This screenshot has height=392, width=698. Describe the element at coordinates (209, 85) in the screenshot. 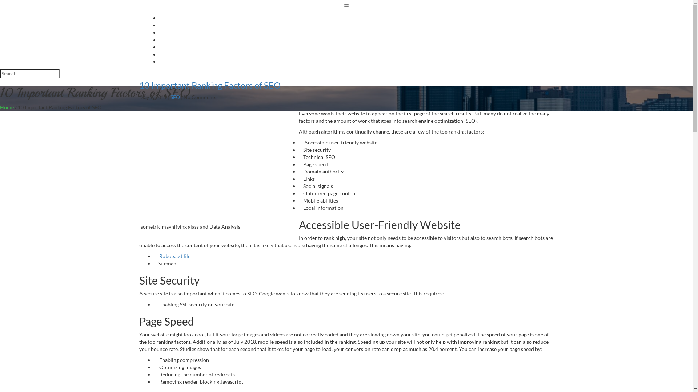

I see `10 Important Ranking Factors of SEO` at that location.